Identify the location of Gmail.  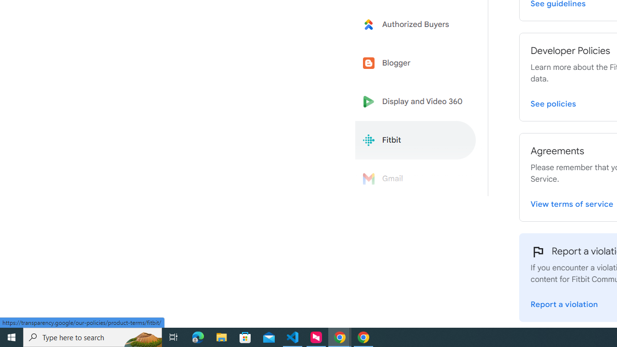
(416, 179).